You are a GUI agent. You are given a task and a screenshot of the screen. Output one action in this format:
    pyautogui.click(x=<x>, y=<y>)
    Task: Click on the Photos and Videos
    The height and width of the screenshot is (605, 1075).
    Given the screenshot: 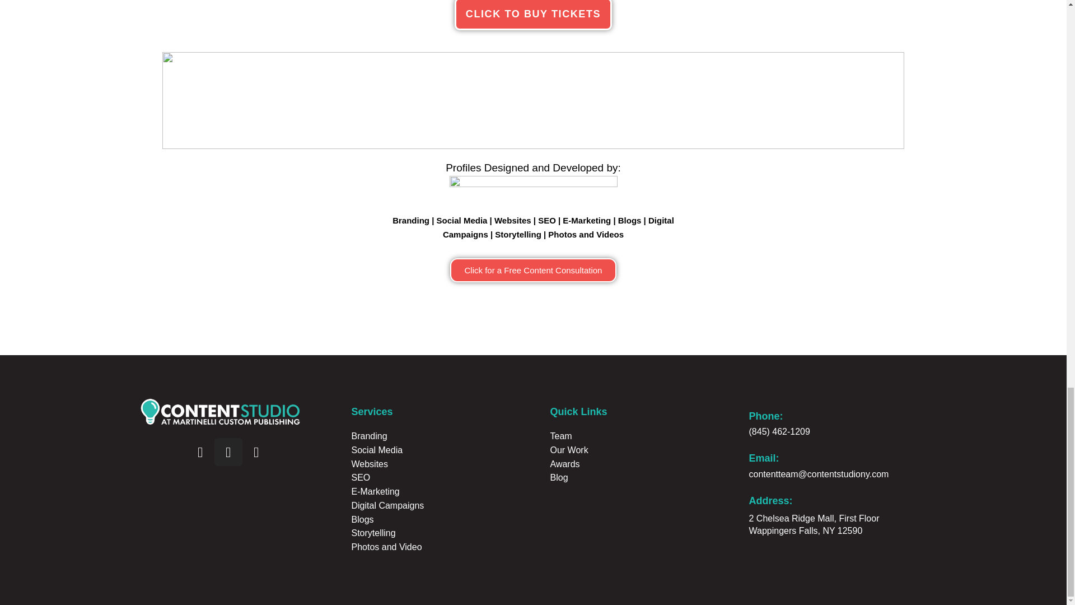 What is the action you would take?
    pyautogui.click(x=586, y=234)
    